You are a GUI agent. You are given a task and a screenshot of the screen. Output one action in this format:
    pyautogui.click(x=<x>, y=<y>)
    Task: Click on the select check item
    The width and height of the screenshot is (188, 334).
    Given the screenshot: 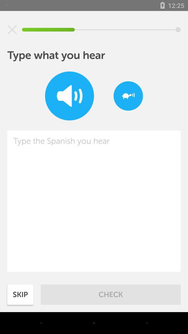 What is the action you would take?
    pyautogui.click(x=111, y=294)
    